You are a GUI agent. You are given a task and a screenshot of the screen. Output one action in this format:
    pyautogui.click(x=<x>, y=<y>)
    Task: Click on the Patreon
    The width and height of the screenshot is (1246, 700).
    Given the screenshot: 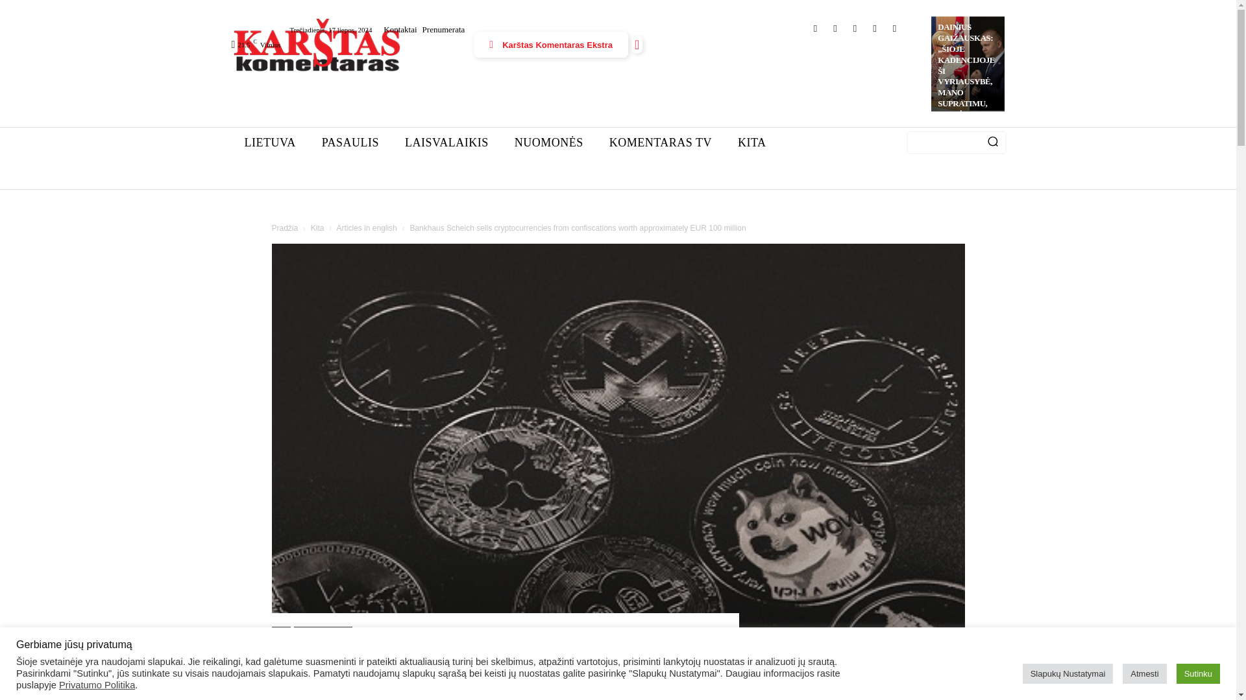 What is the action you would take?
    pyautogui.click(x=875, y=29)
    